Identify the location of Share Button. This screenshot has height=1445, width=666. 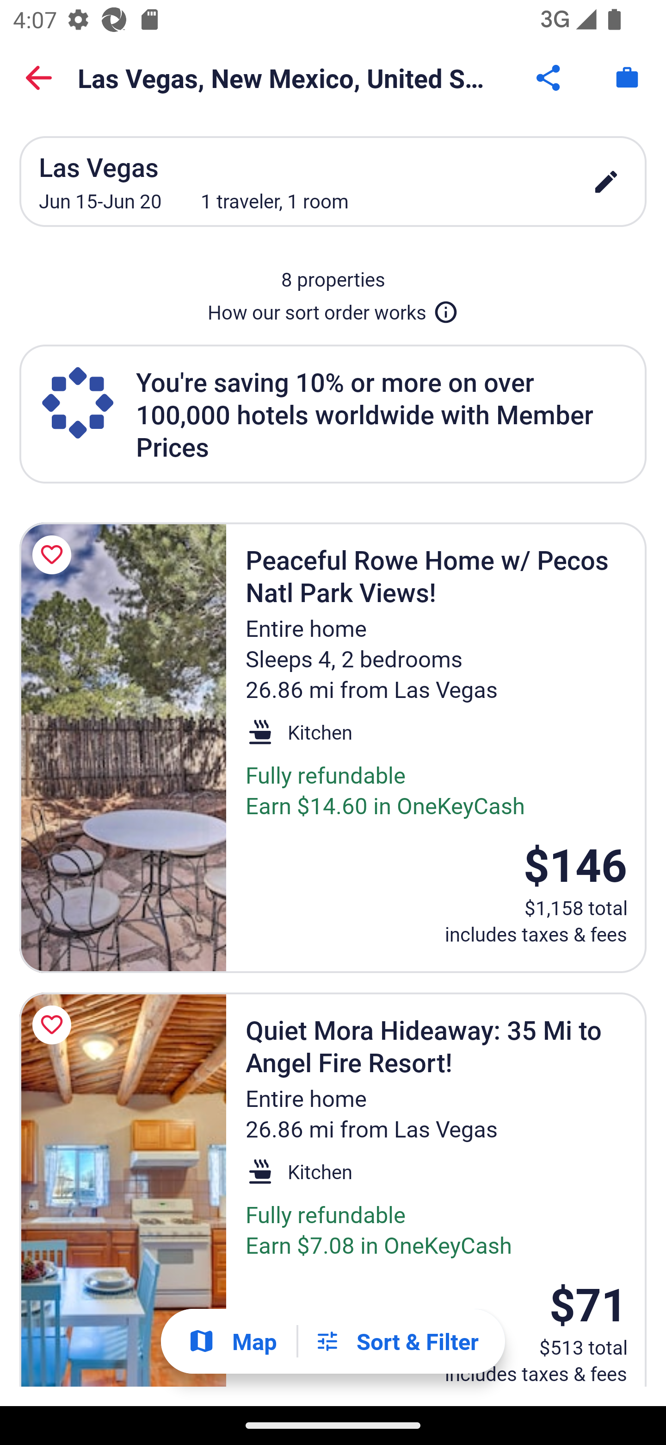
(549, 78).